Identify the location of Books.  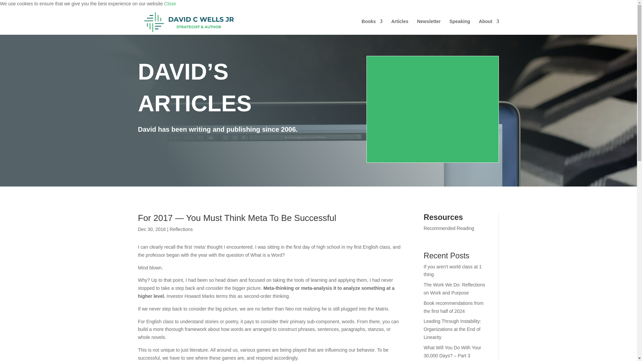
(372, 27).